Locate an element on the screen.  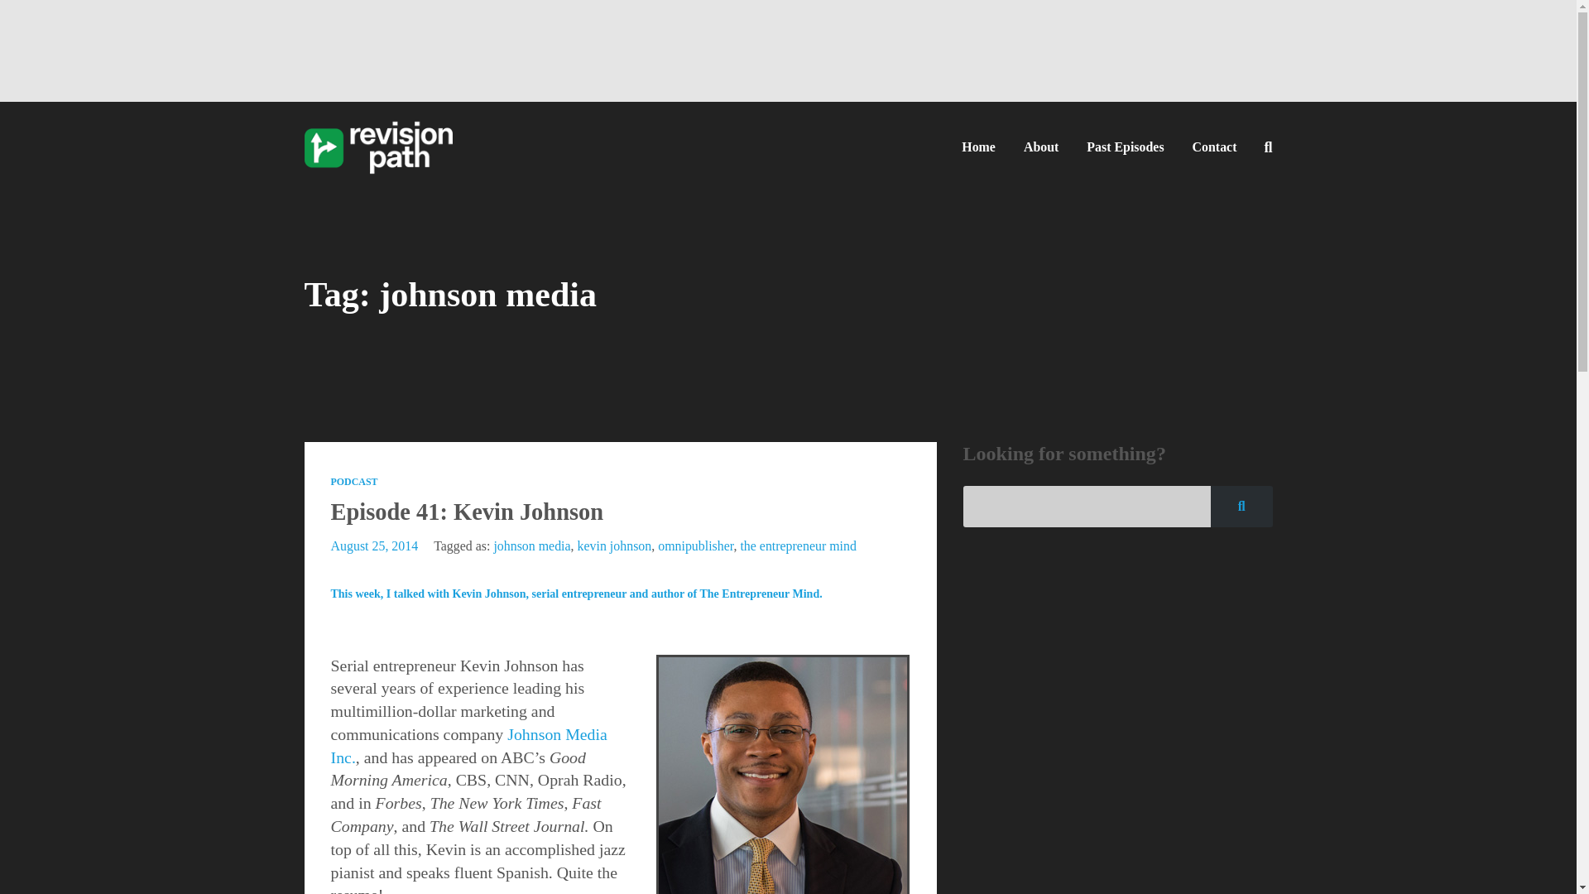
Past Episodes is located at coordinates (1124, 147).